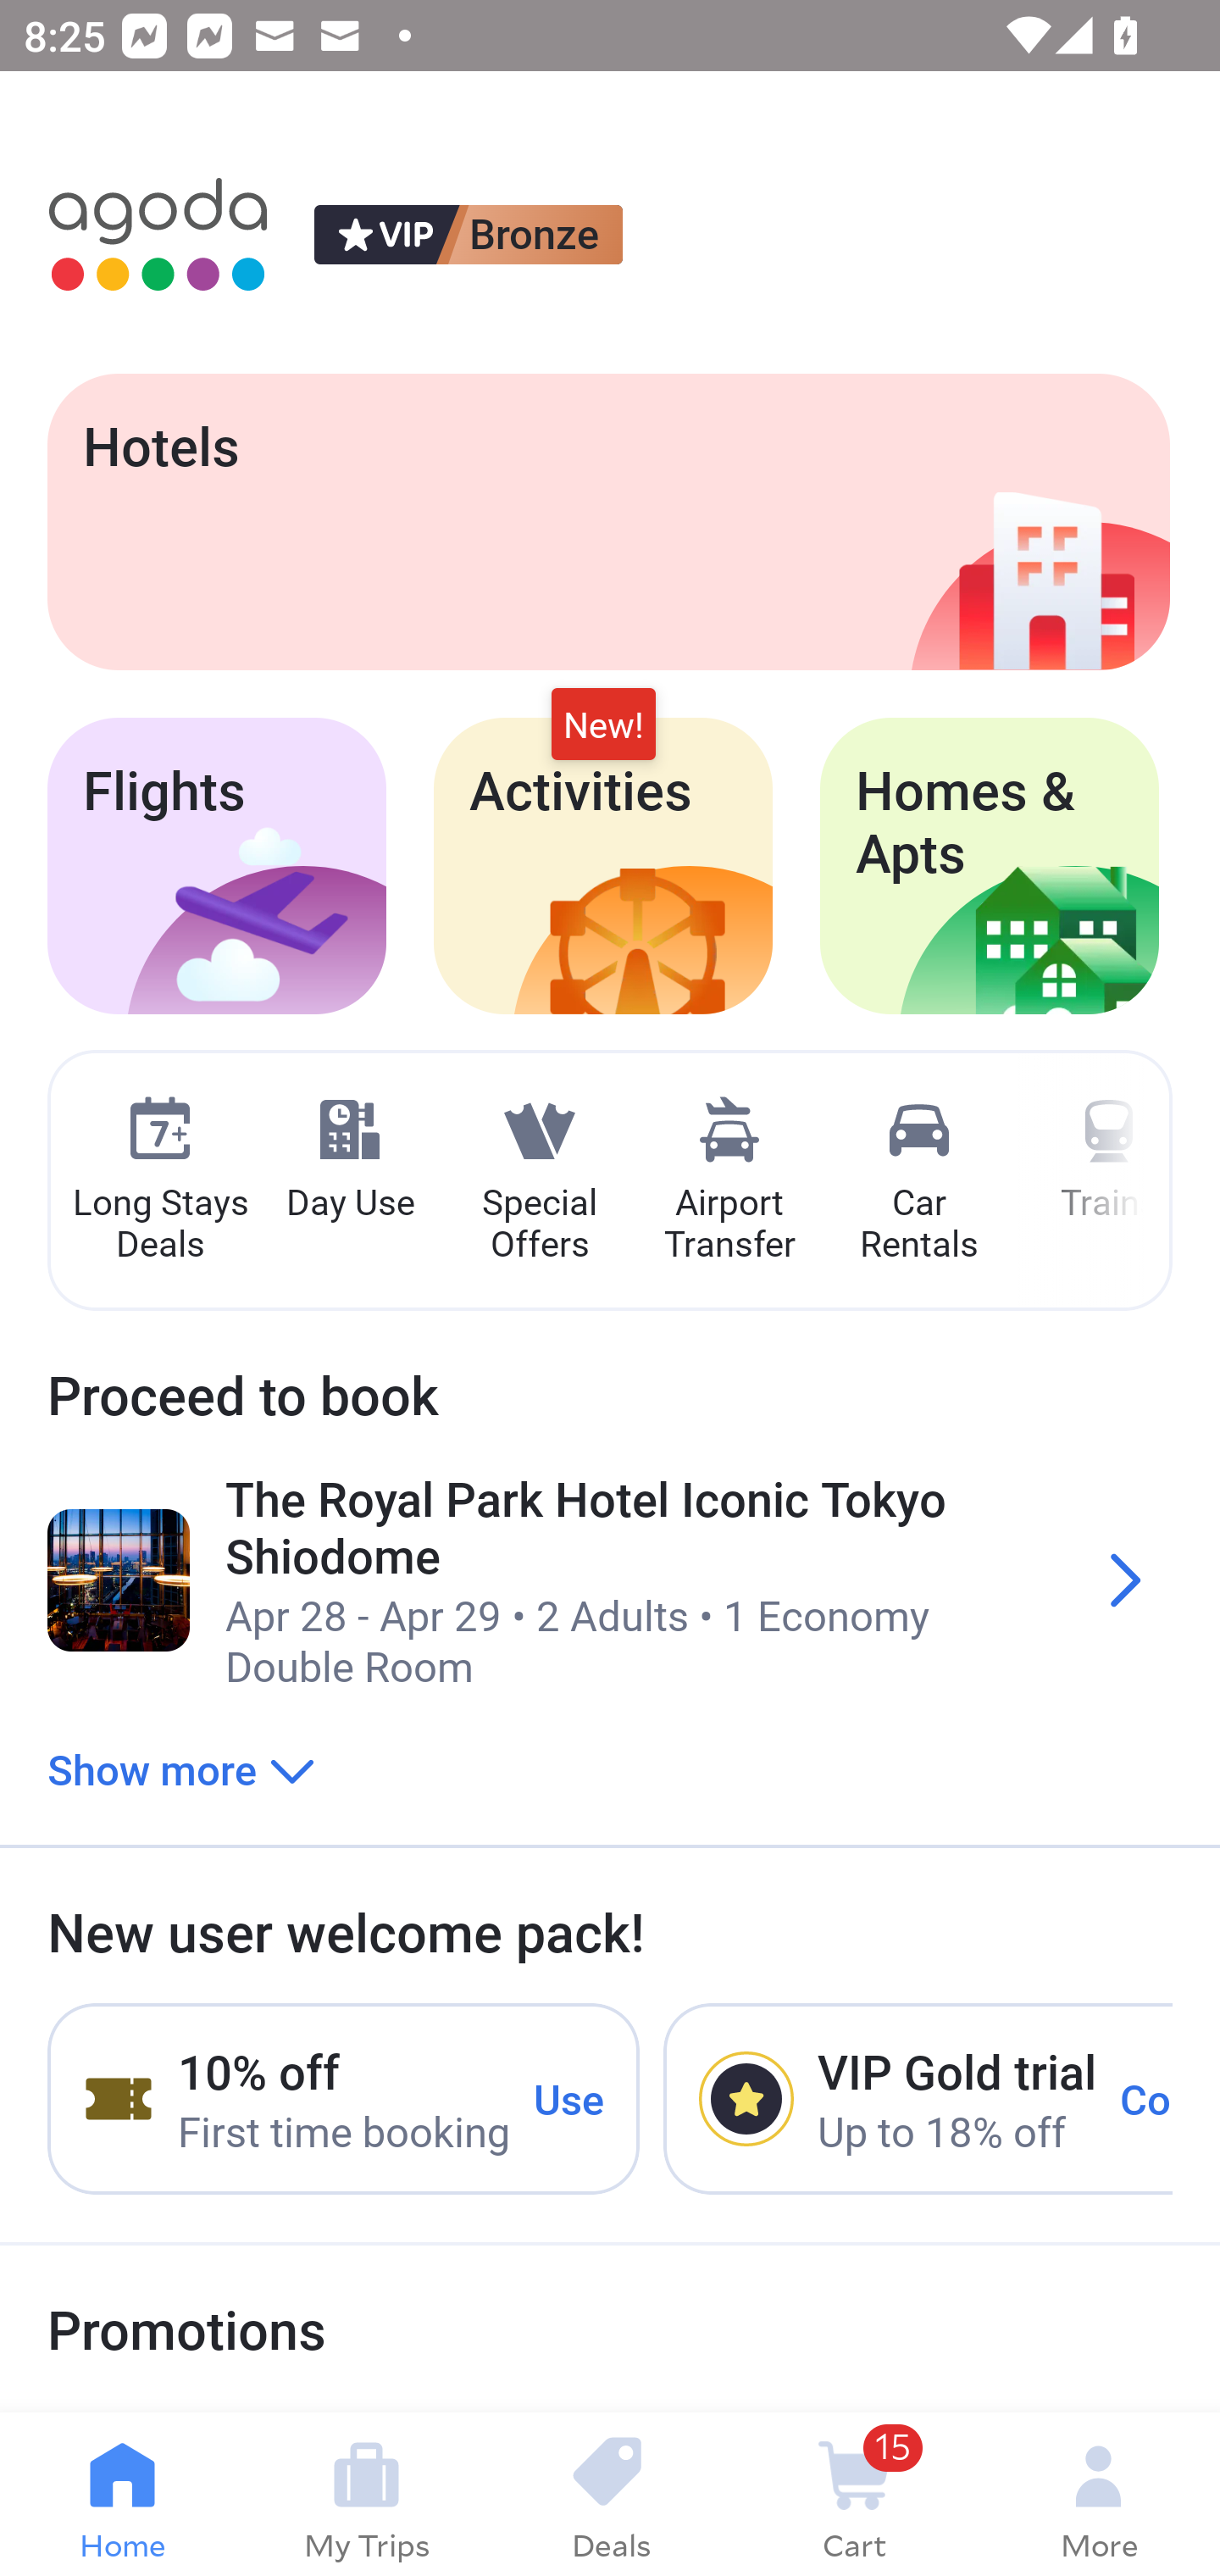 The height and width of the screenshot is (2576, 1220). Describe the element at coordinates (350, 1160) in the screenshot. I see `Day Use` at that location.